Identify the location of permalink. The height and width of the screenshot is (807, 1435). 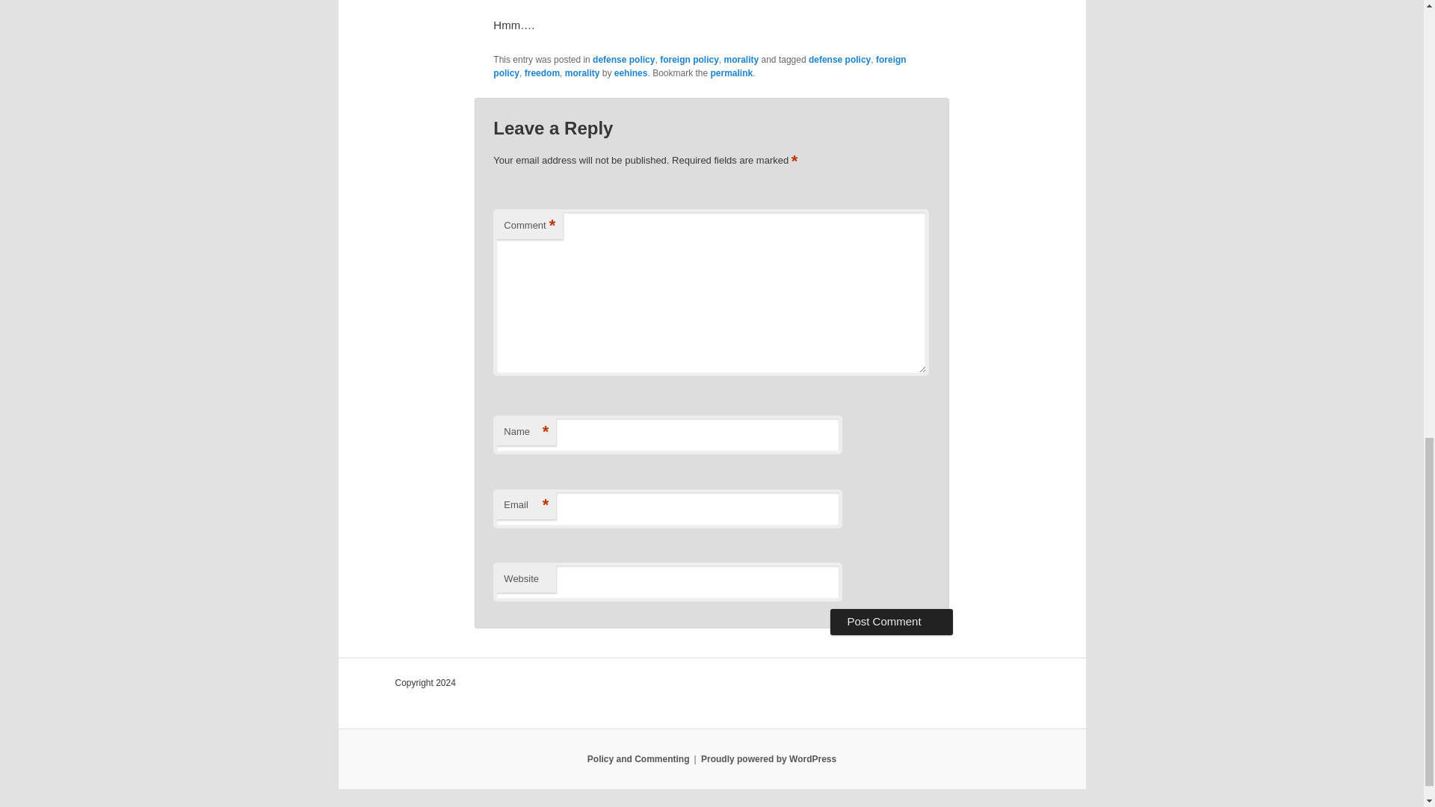
(732, 72).